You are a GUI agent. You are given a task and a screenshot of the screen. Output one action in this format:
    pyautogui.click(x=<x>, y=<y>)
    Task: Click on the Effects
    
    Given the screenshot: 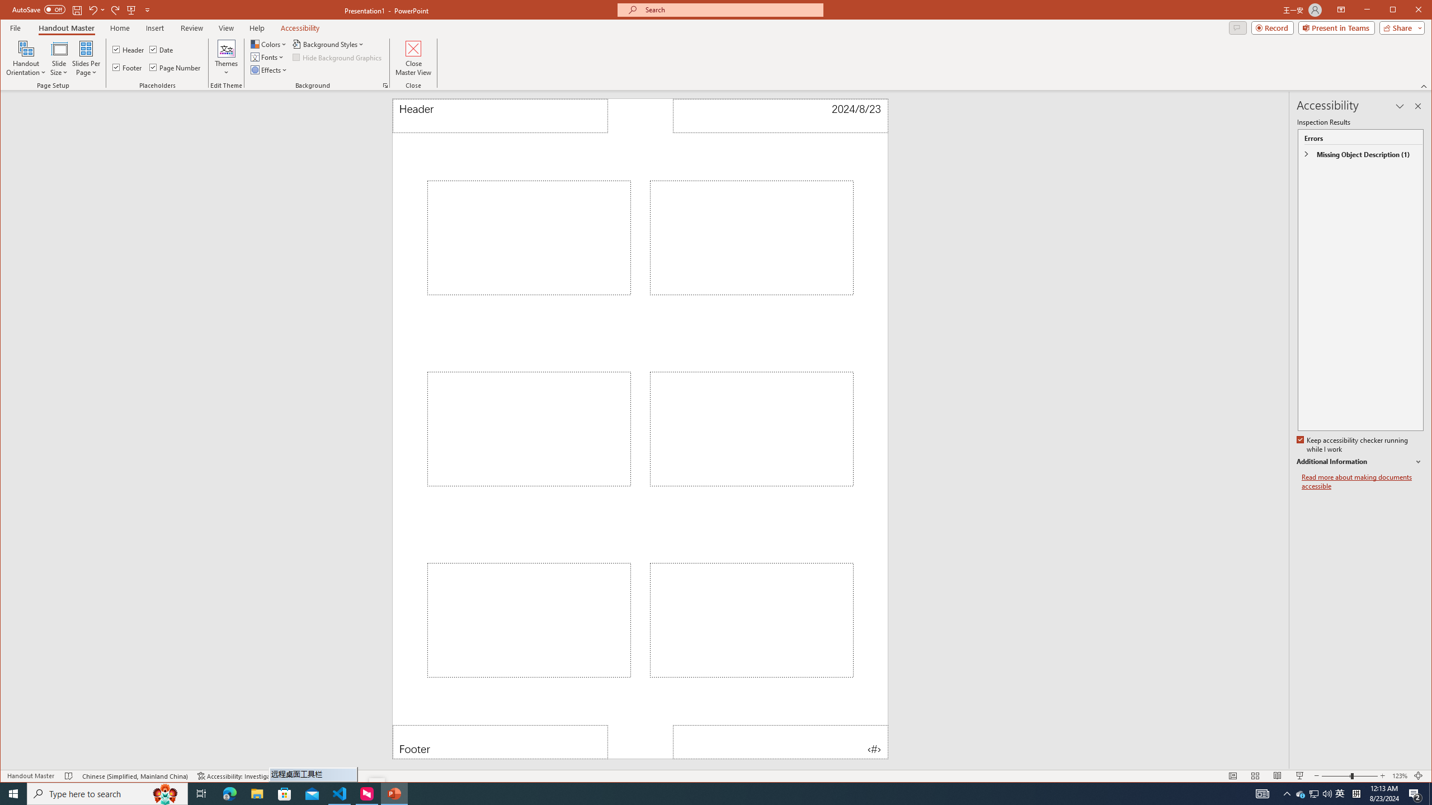 What is the action you would take?
    pyautogui.click(x=270, y=69)
    